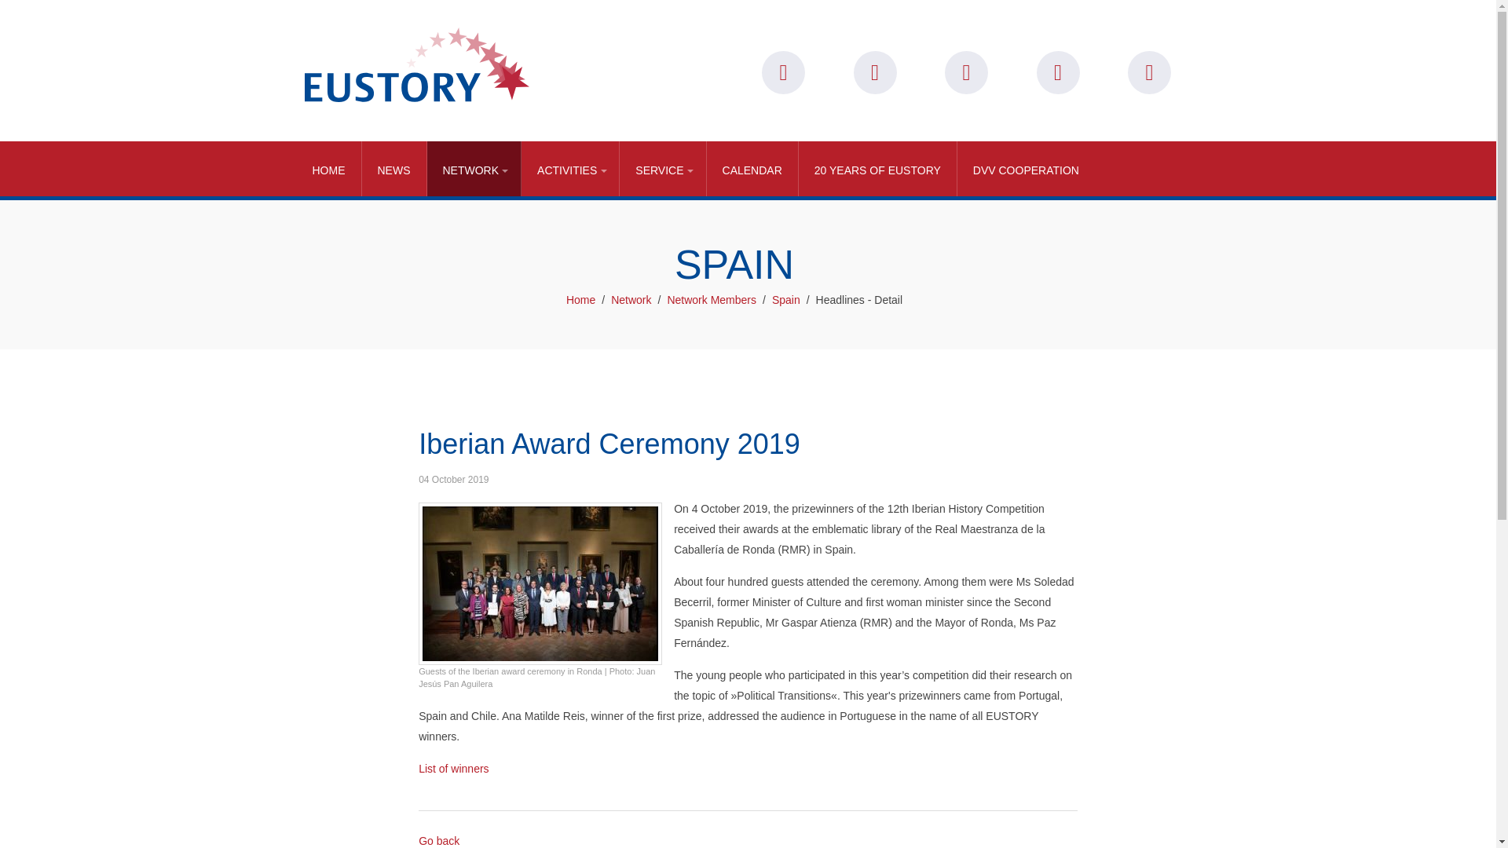 The image size is (1508, 848). Describe the element at coordinates (752, 168) in the screenshot. I see `CALENDAR` at that location.